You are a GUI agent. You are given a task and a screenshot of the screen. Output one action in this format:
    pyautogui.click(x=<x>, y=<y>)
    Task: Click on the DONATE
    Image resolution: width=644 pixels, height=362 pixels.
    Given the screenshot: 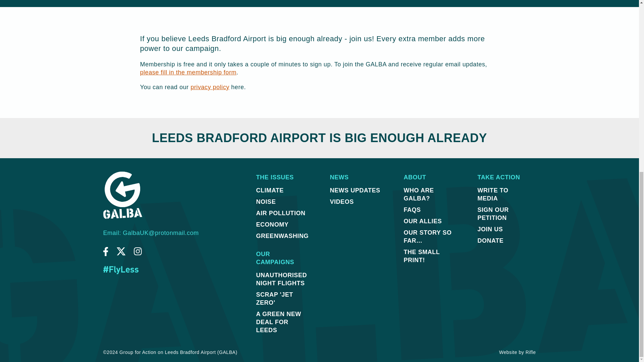 What is the action you would take?
    pyautogui.click(x=504, y=241)
    